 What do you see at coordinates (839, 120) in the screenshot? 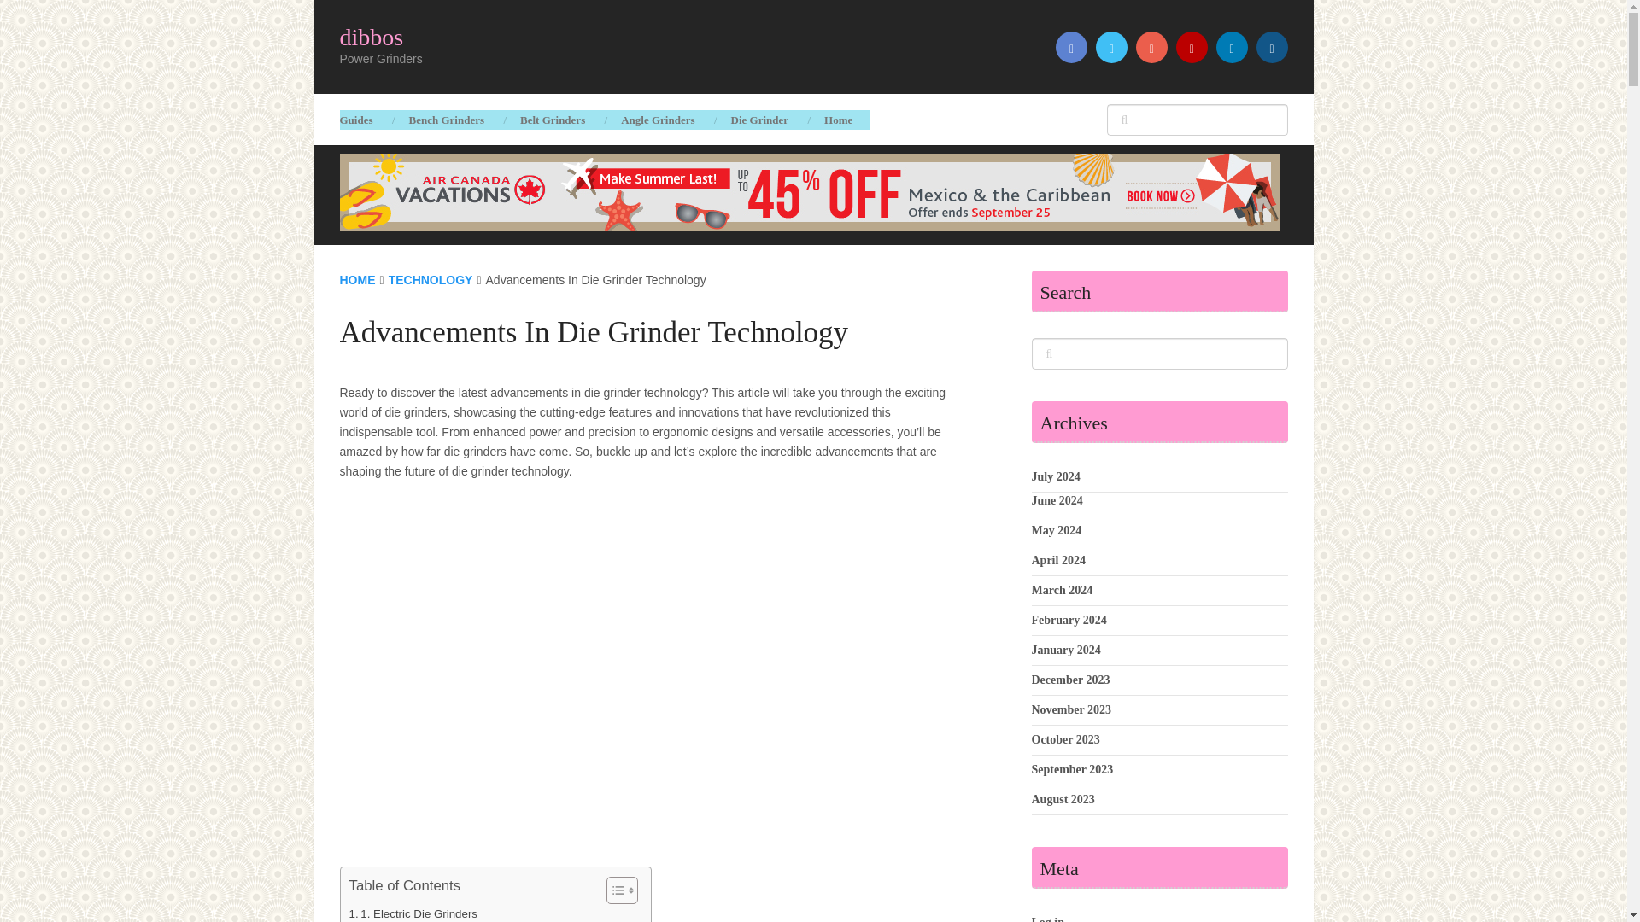
I see `Home` at bounding box center [839, 120].